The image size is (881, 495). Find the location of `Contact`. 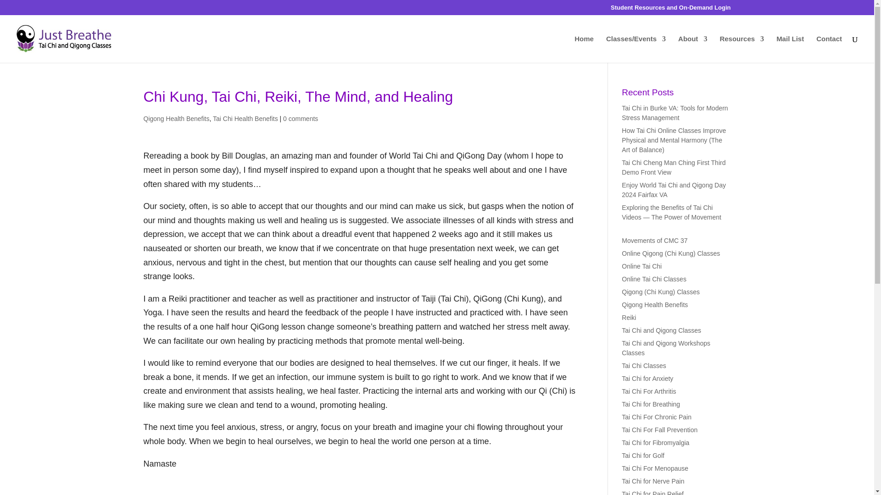

Contact is located at coordinates (829, 49).